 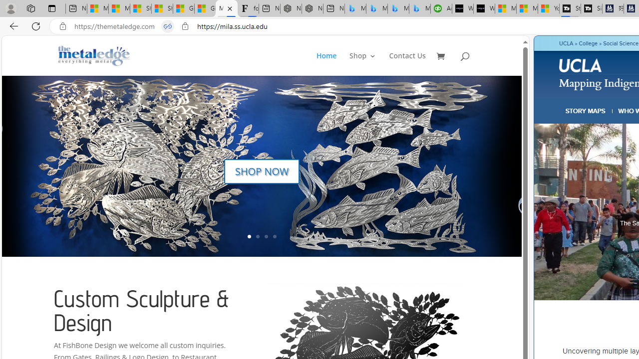 What do you see at coordinates (581, 67) in the screenshot?
I see `UCLA logo` at bounding box center [581, 67].